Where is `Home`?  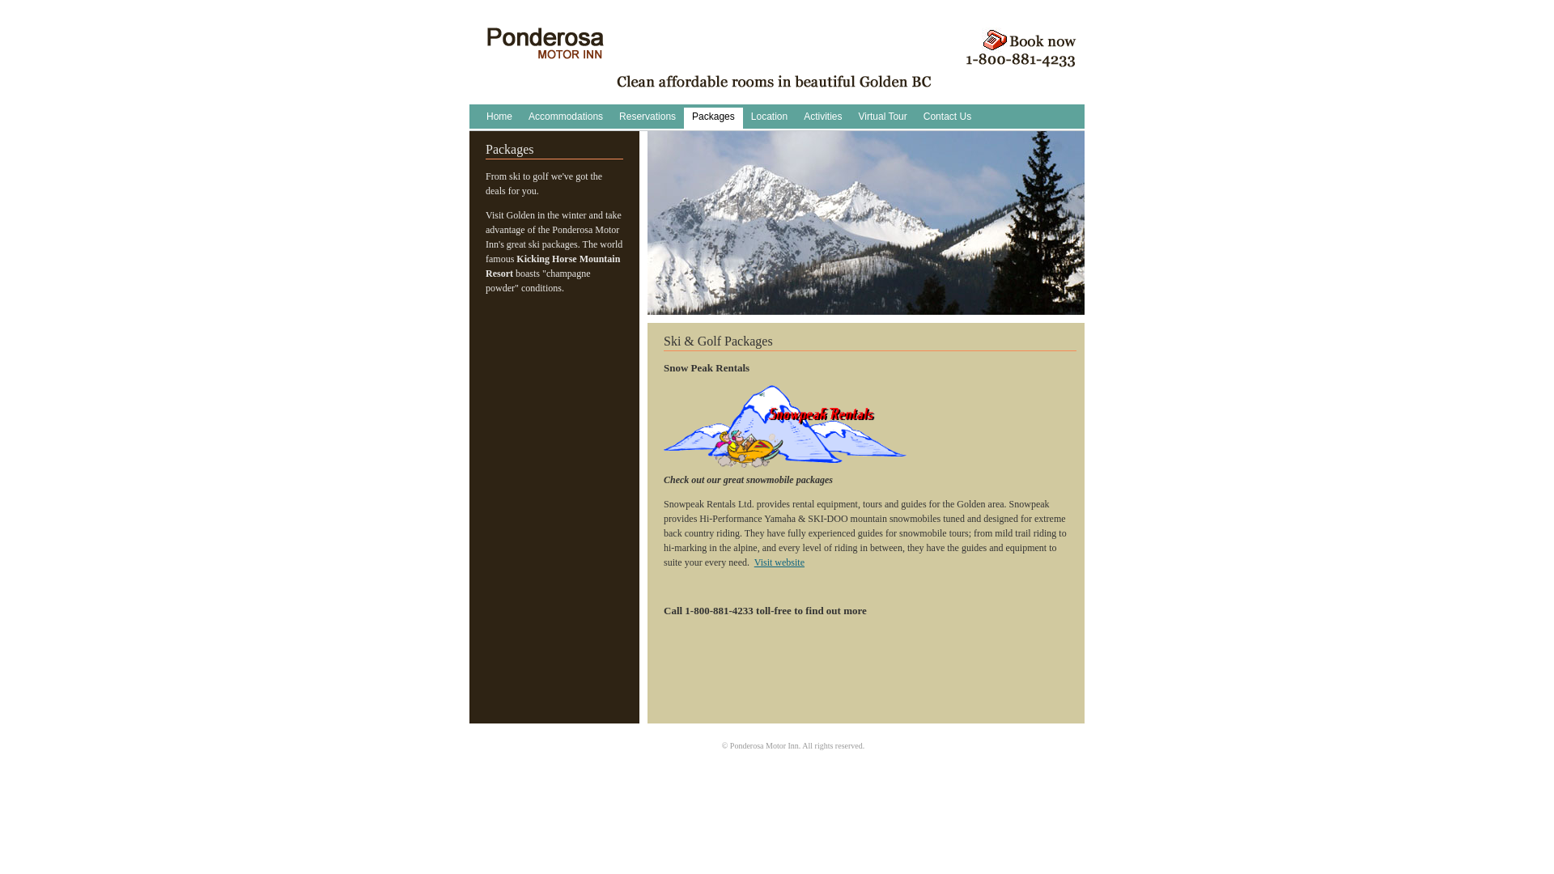
Home is located at coordinates (499, 118).